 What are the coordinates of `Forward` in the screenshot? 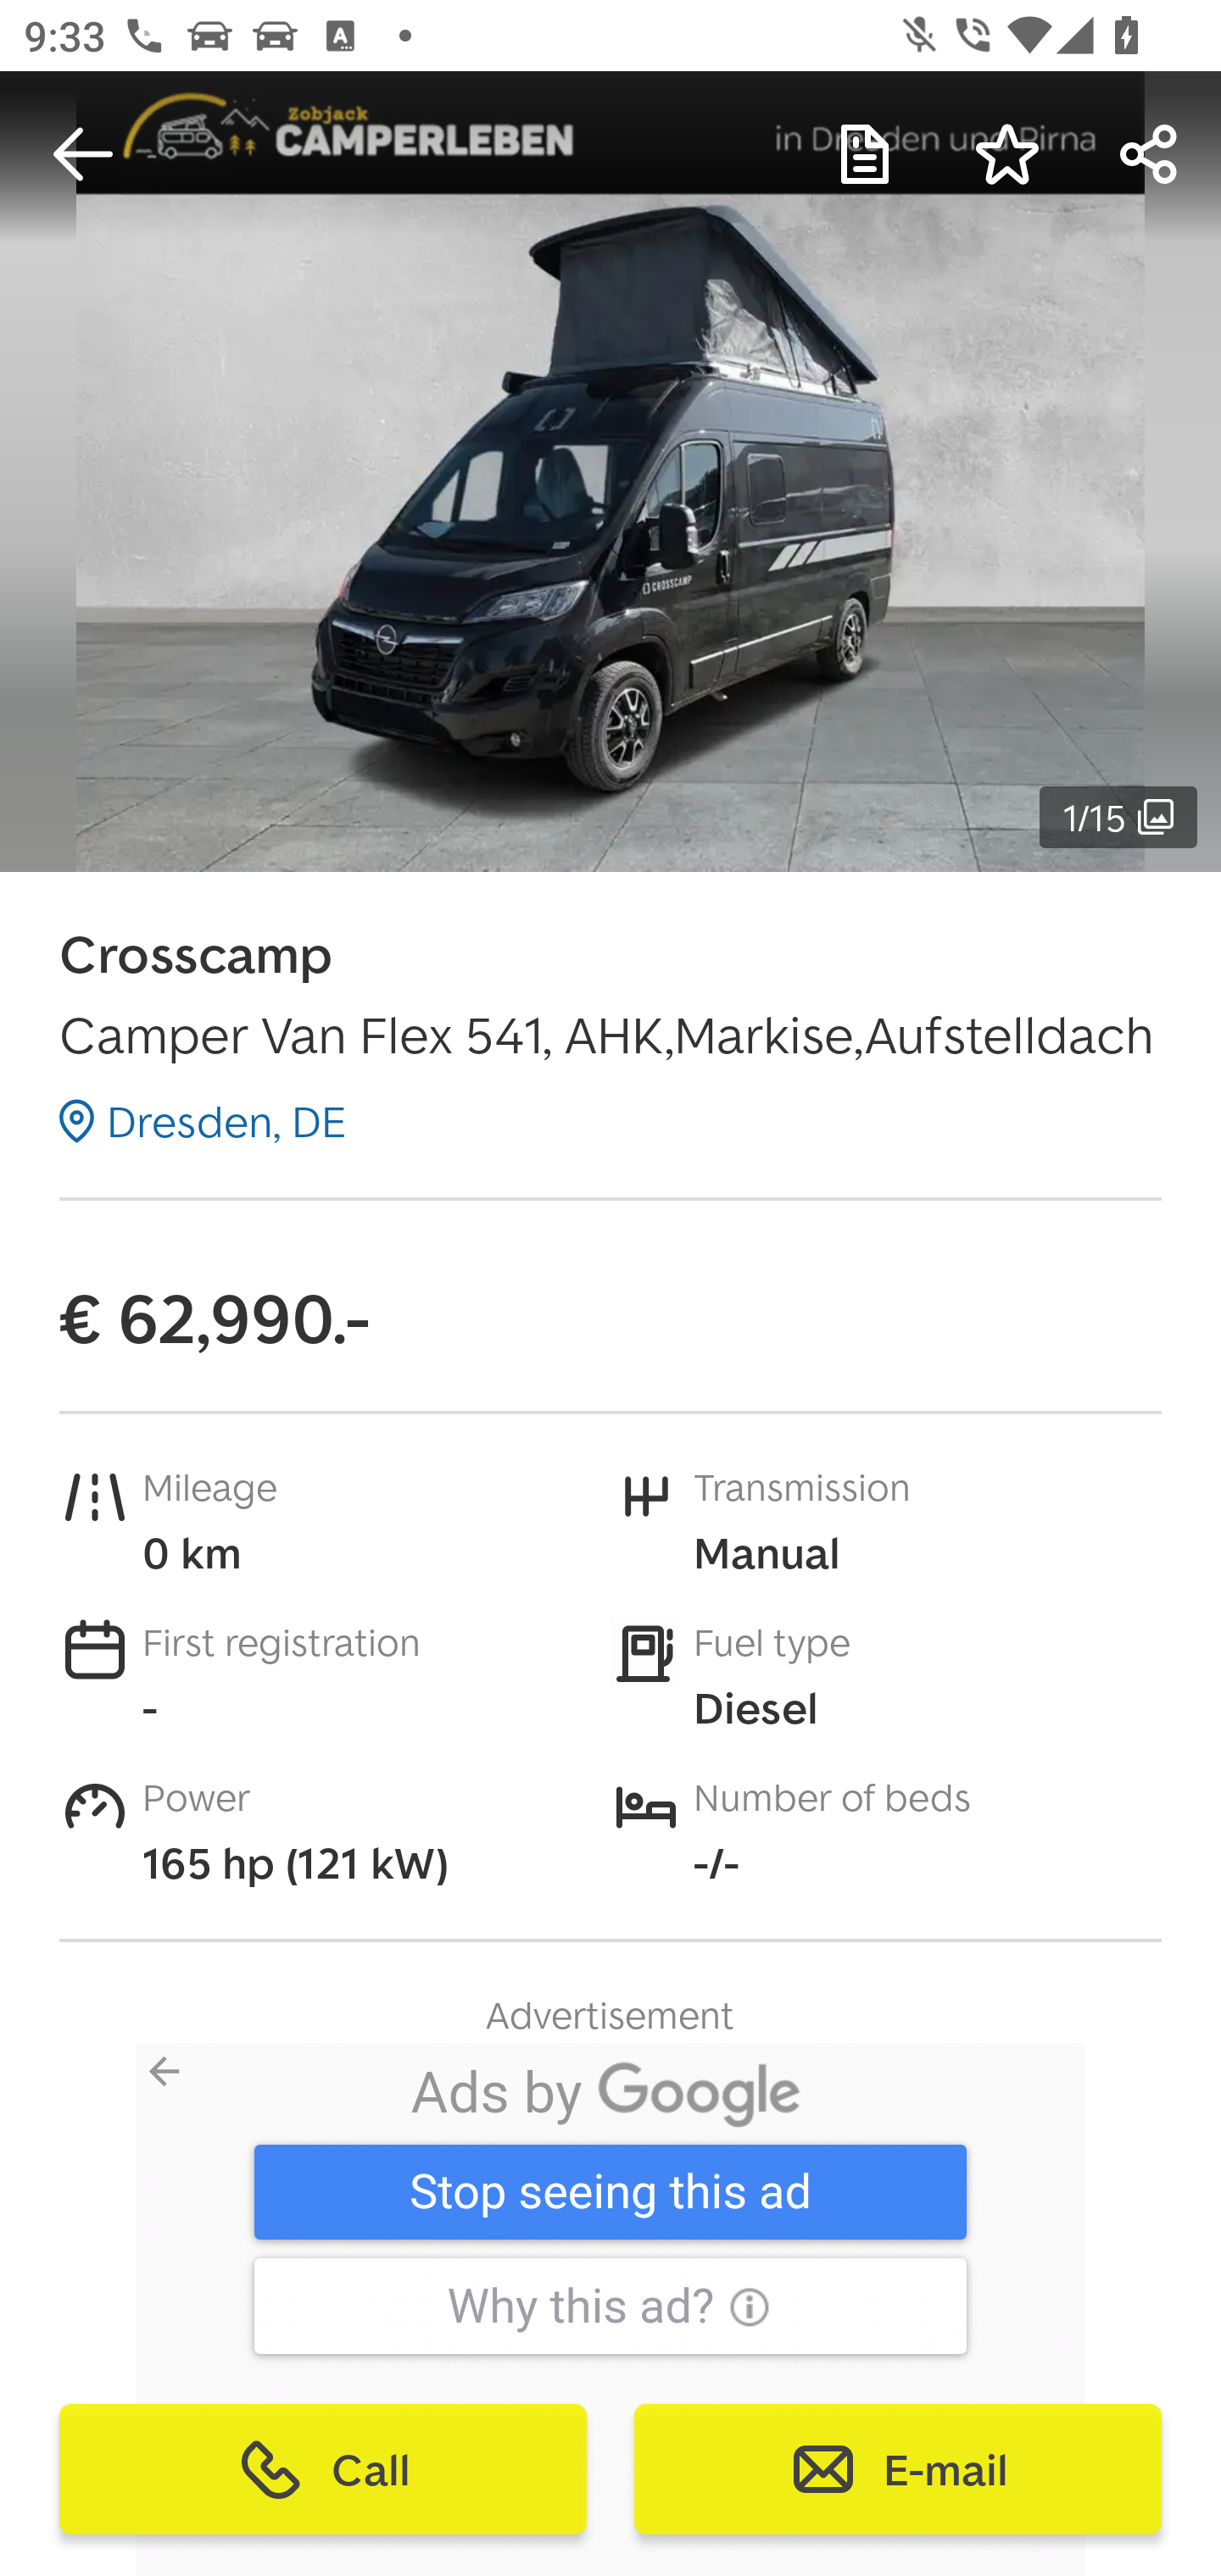 It's located at (1150, 154).